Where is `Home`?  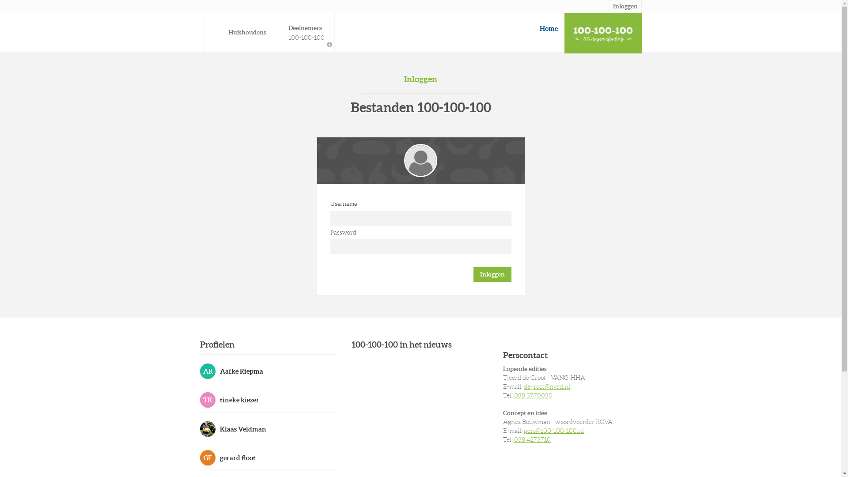 Home is located at coordinates (549, 28).